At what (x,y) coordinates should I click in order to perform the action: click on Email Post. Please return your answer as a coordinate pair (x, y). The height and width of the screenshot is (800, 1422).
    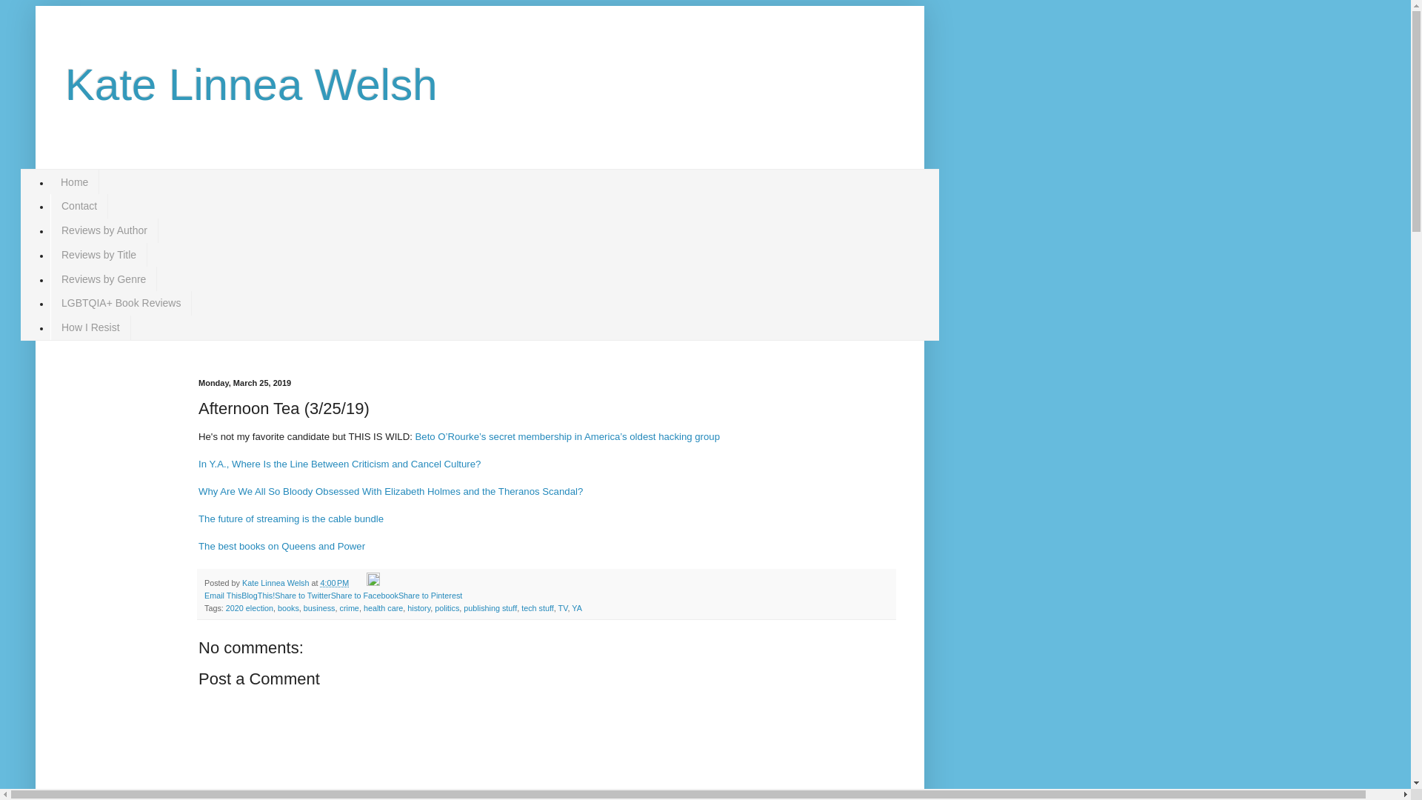
    Looking at the image, I should click on (358, 582).